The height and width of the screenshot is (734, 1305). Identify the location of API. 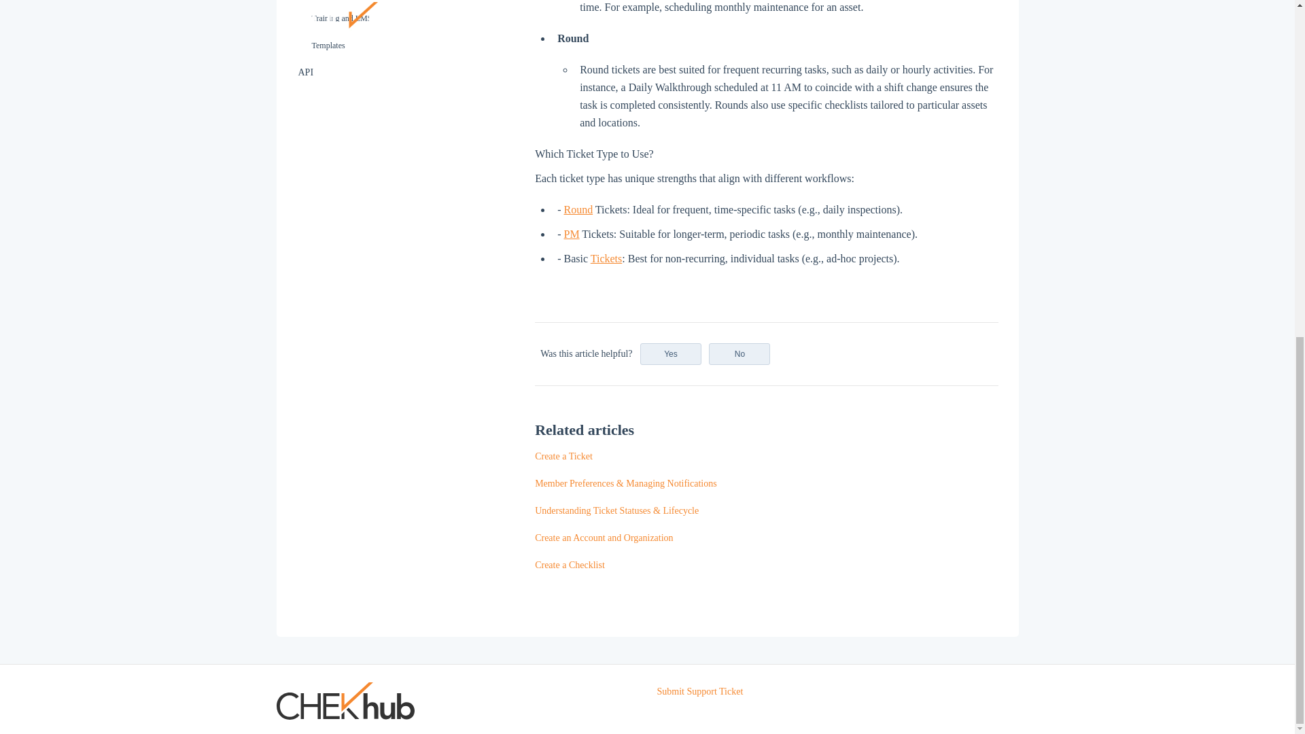
(371, 73).